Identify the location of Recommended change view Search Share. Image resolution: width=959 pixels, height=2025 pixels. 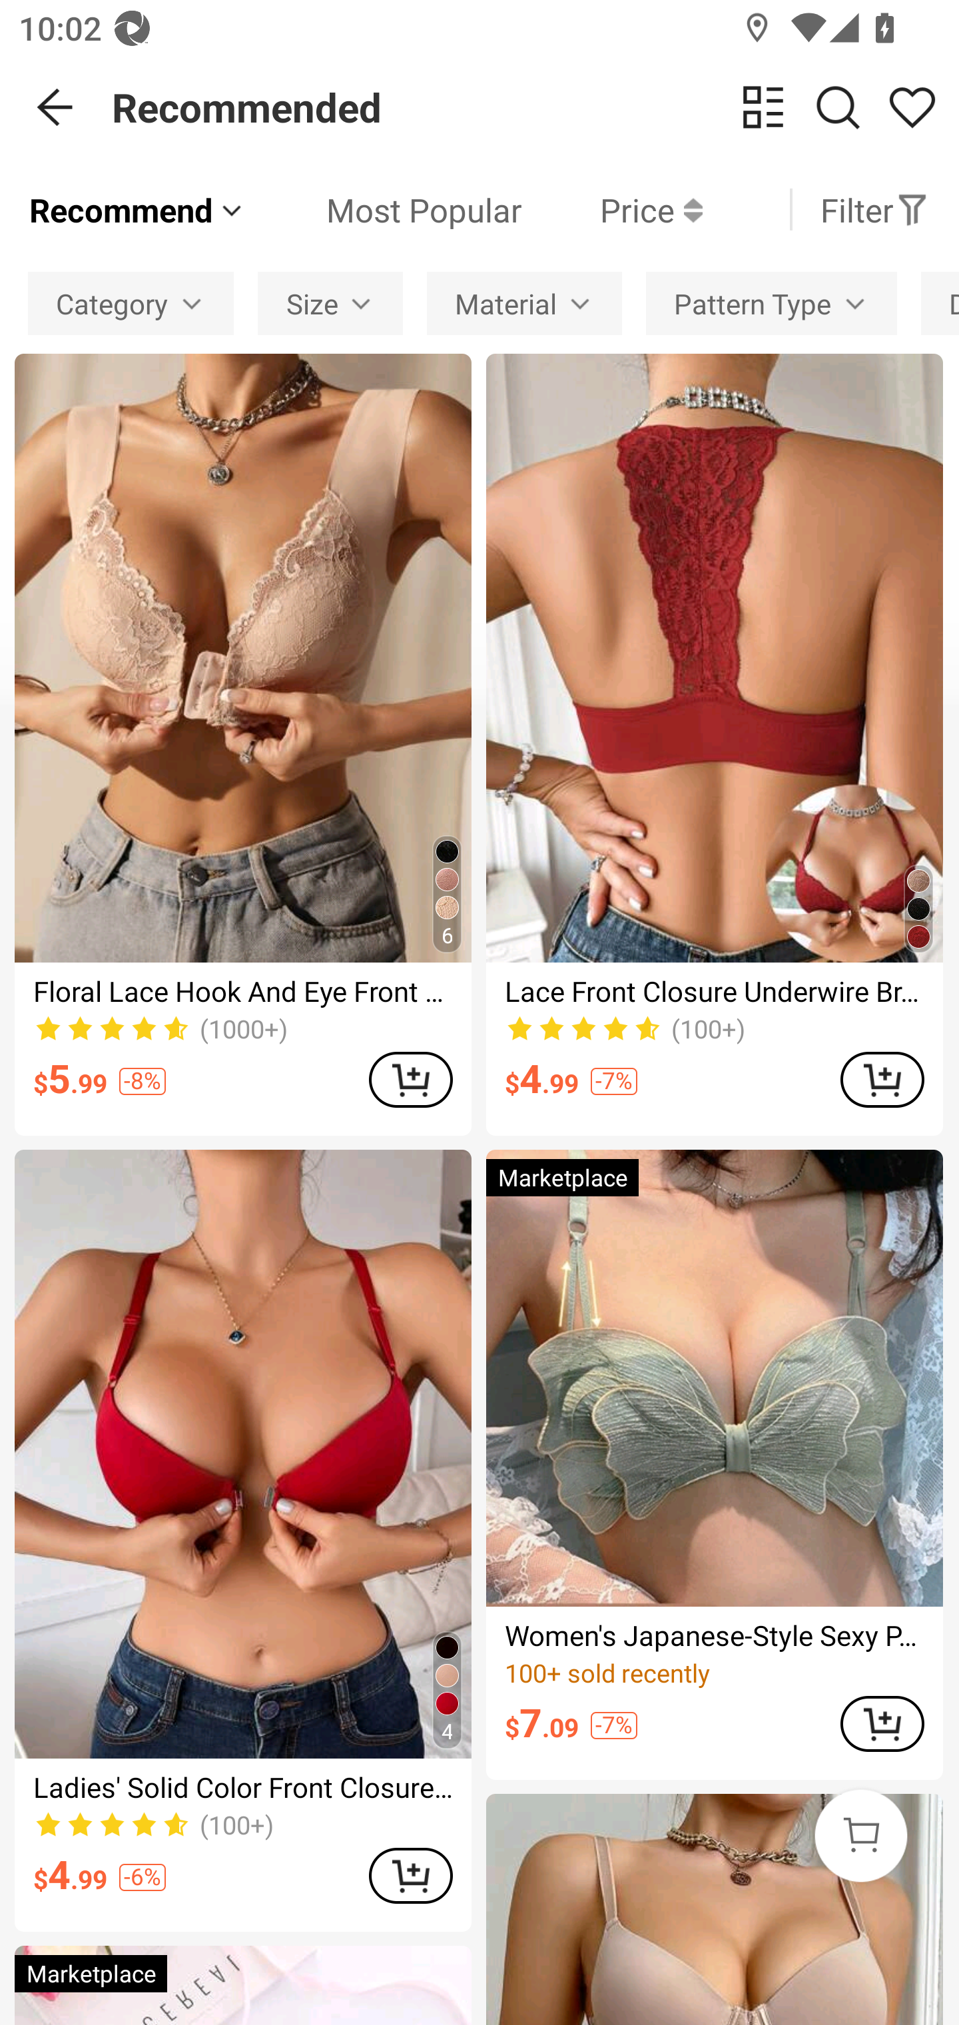
(535, 107).